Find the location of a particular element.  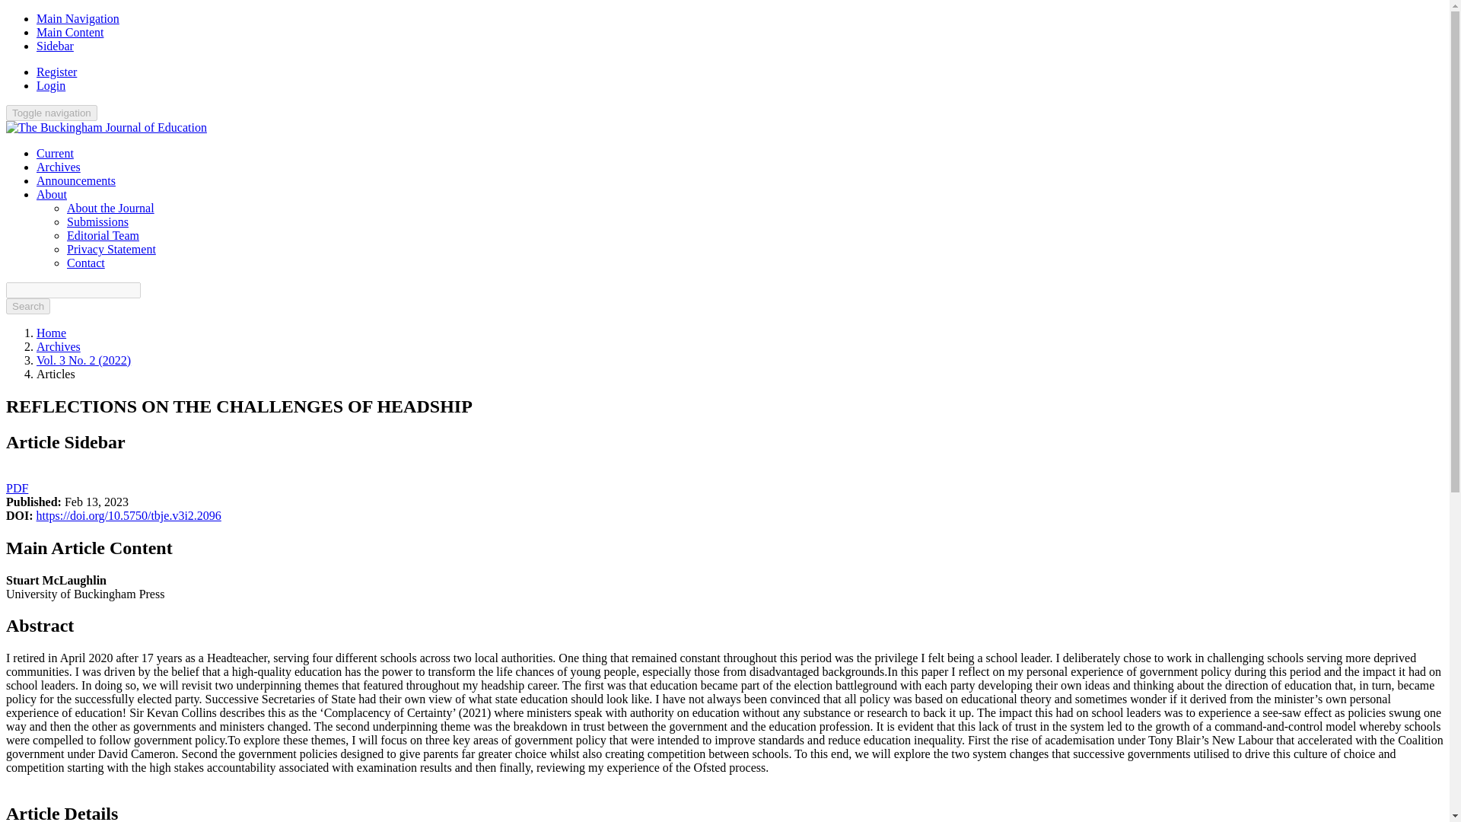

Announcements is located at coordinates (76, 180).